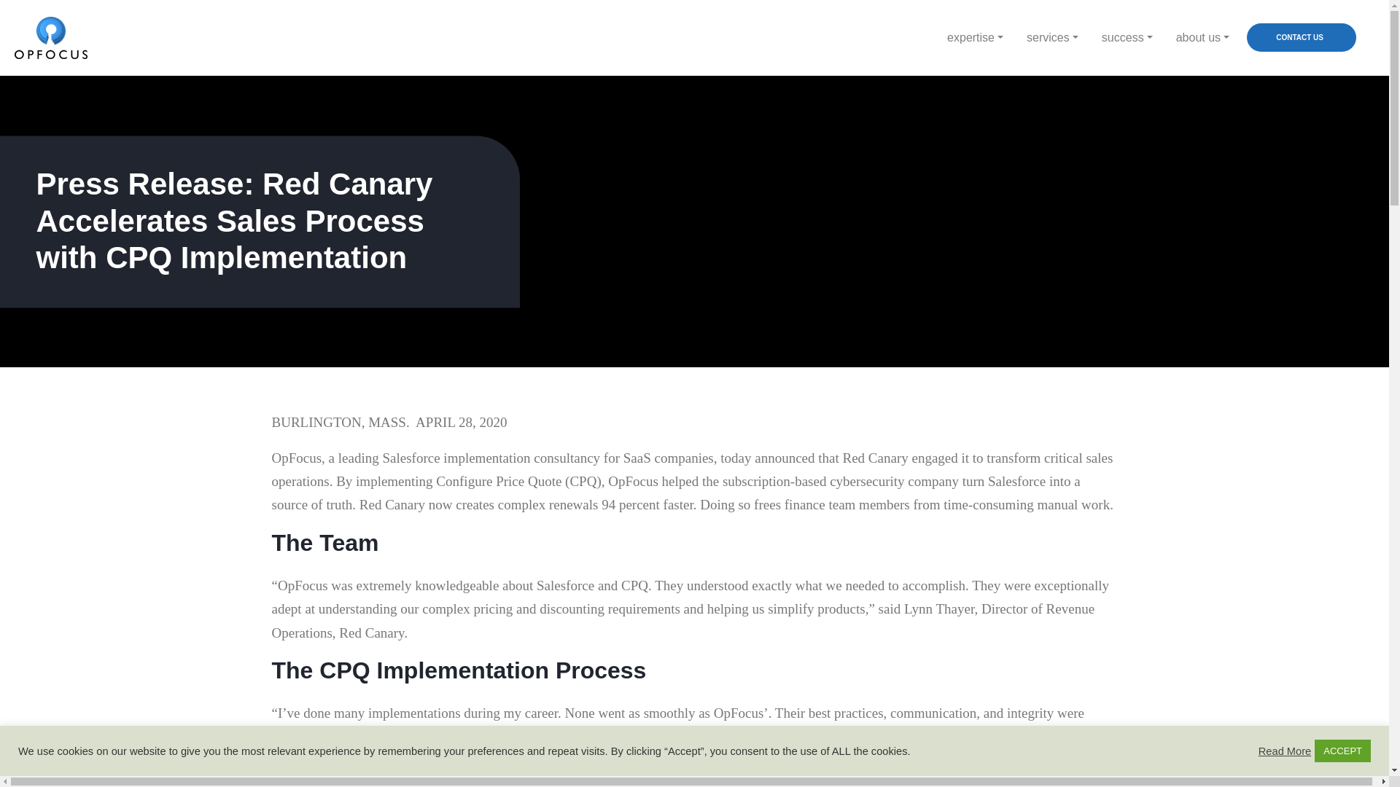  What do you see at coordinates (1053, 38) in the screenshot?
I see `services` at bounding box center [1053, 38].